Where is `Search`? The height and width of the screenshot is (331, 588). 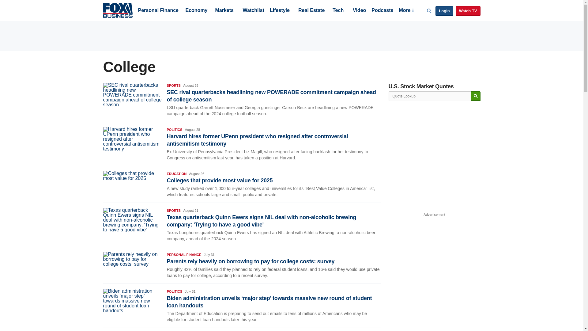 Search is located at coordinates (475, 96).